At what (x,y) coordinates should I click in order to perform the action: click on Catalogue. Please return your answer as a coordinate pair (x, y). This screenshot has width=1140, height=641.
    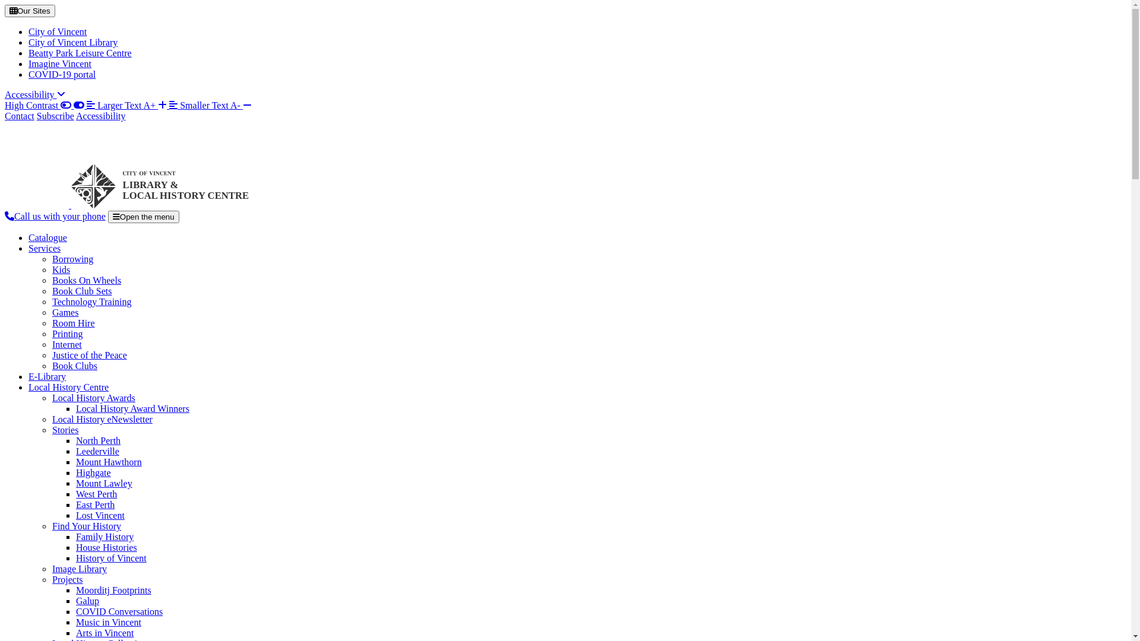
    Looking at the image, I should click on (47, 237).